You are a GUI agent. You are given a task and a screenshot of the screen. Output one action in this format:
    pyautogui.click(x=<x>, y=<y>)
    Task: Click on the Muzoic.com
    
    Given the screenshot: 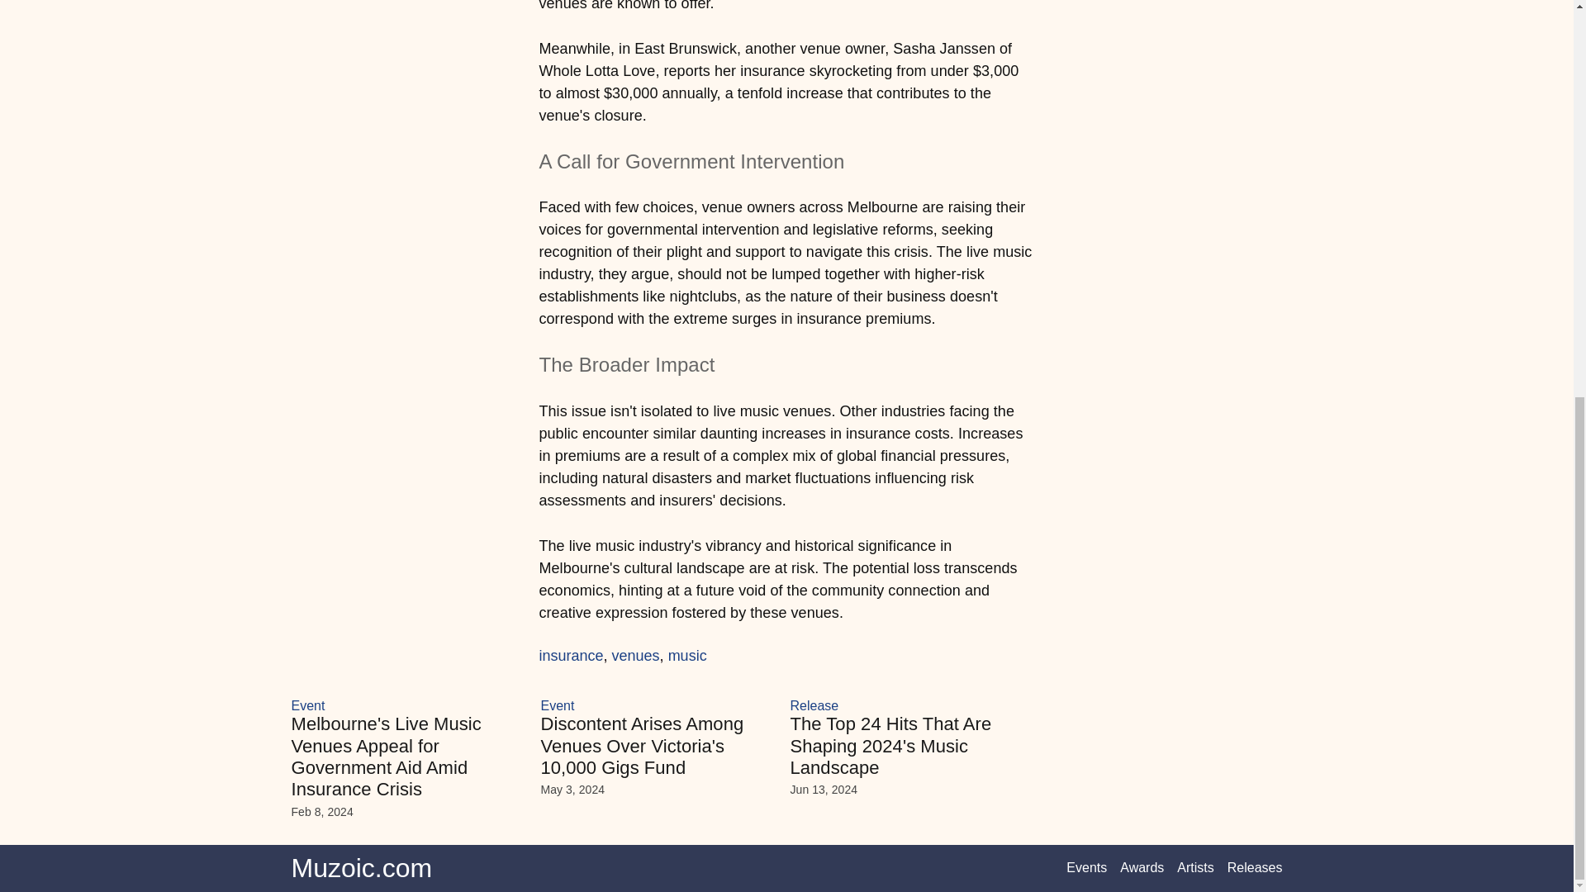 What is the action you would take?
    pyautogui.click(x=360, y=868)
    